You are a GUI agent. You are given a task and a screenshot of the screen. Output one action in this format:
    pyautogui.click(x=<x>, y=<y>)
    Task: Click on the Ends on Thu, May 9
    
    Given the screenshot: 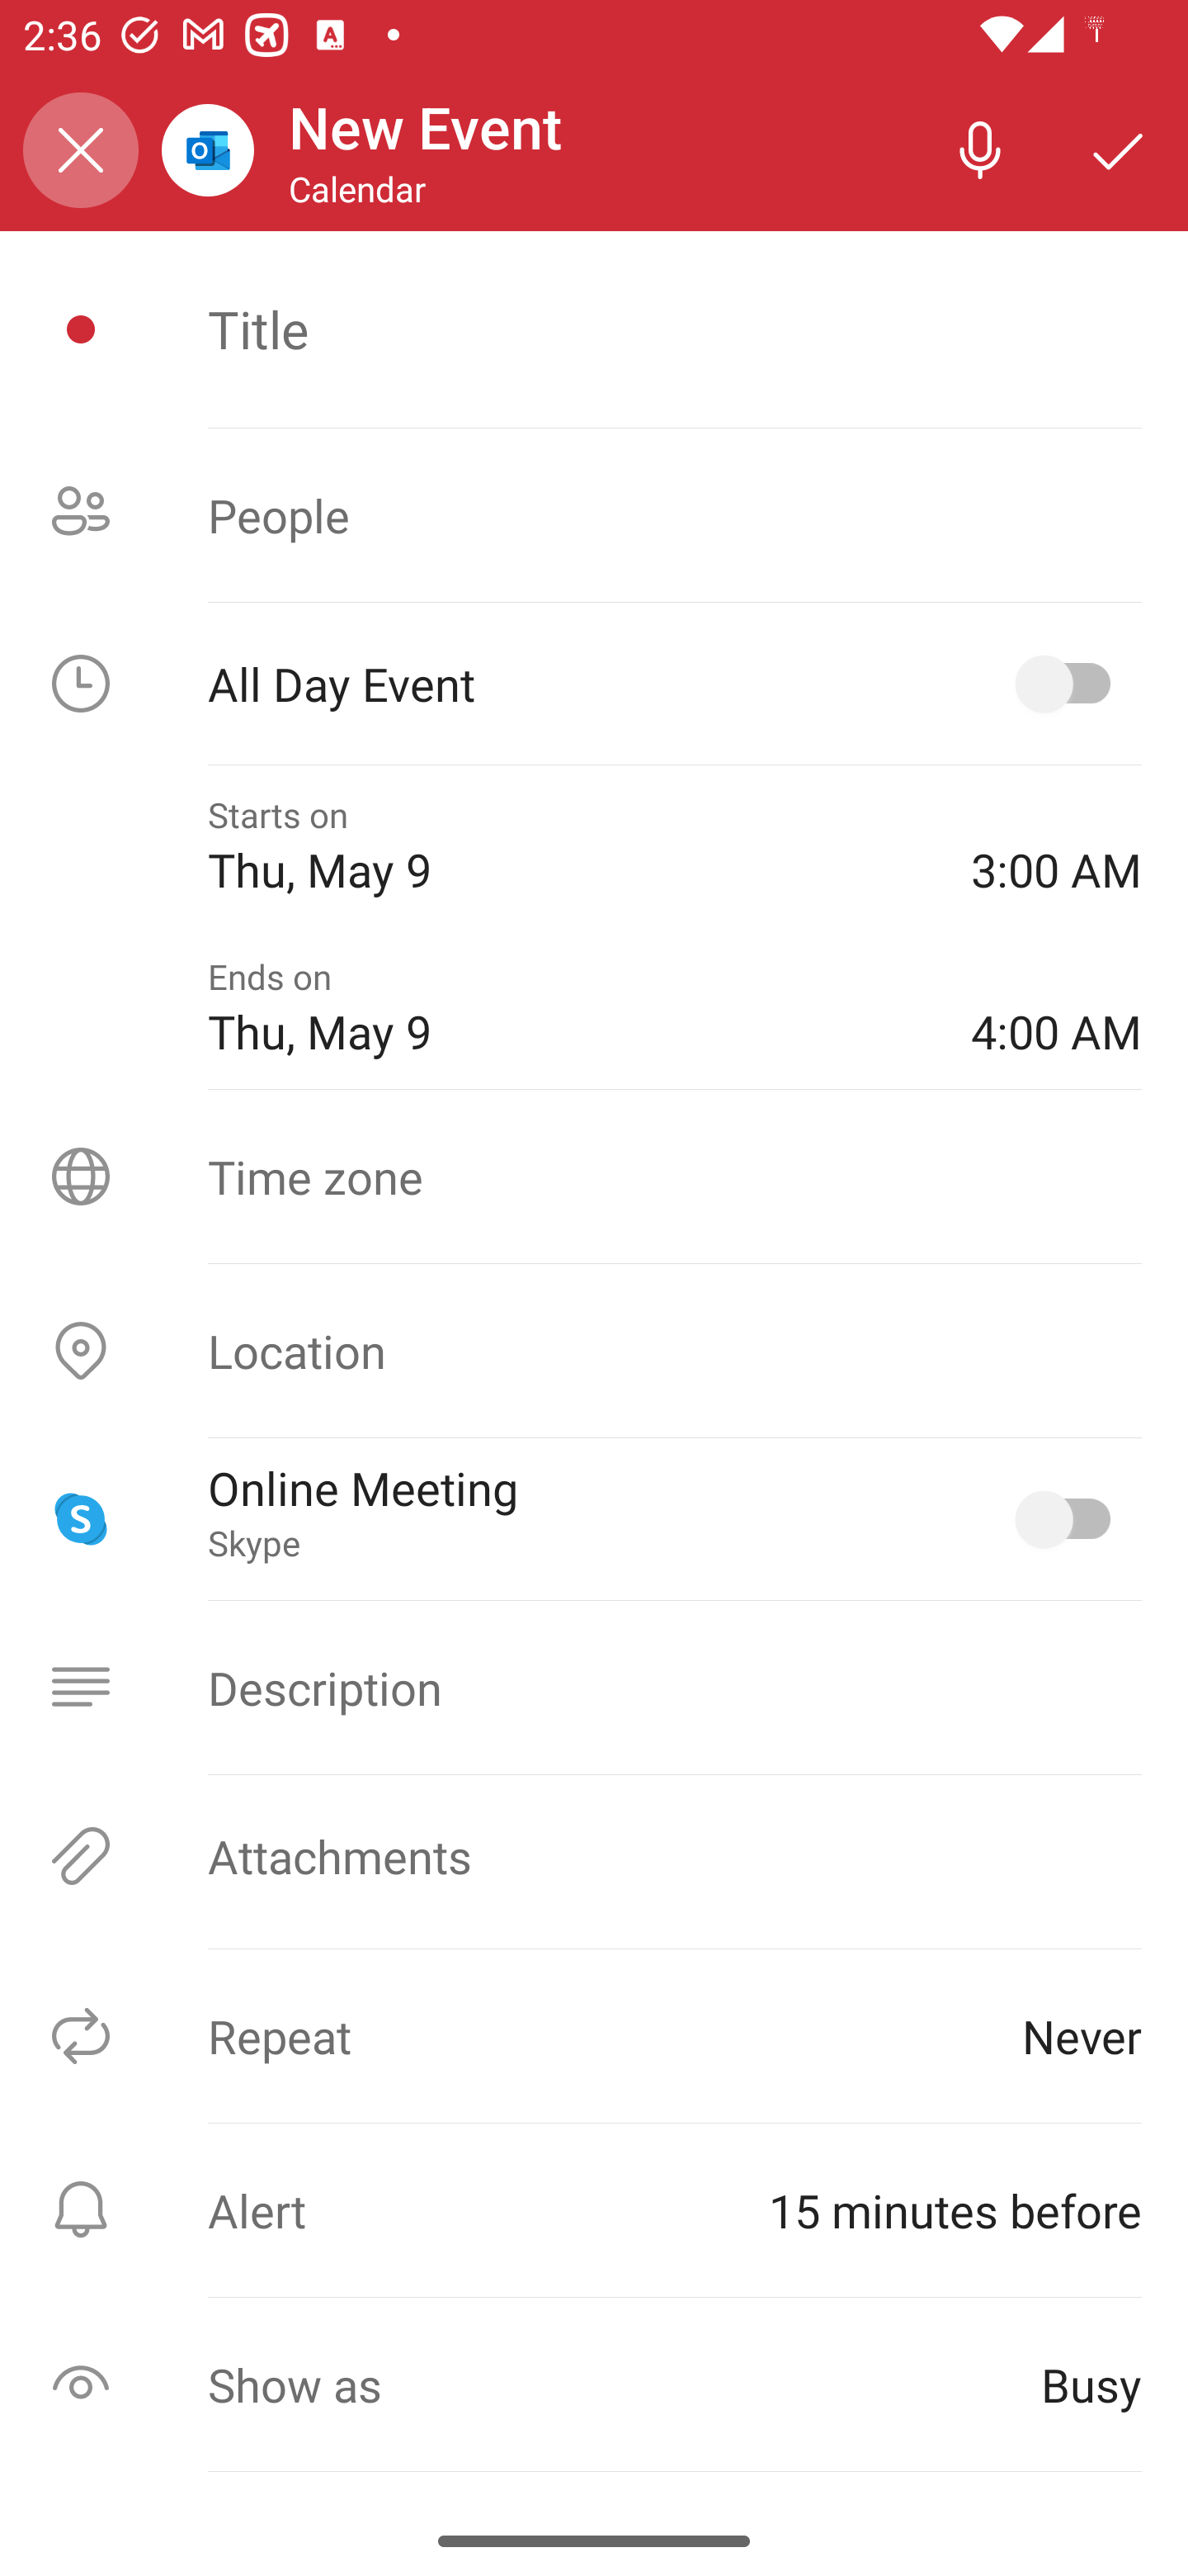 What is the action you would take?
    pyautogui.click(x=566, y=1008)
    